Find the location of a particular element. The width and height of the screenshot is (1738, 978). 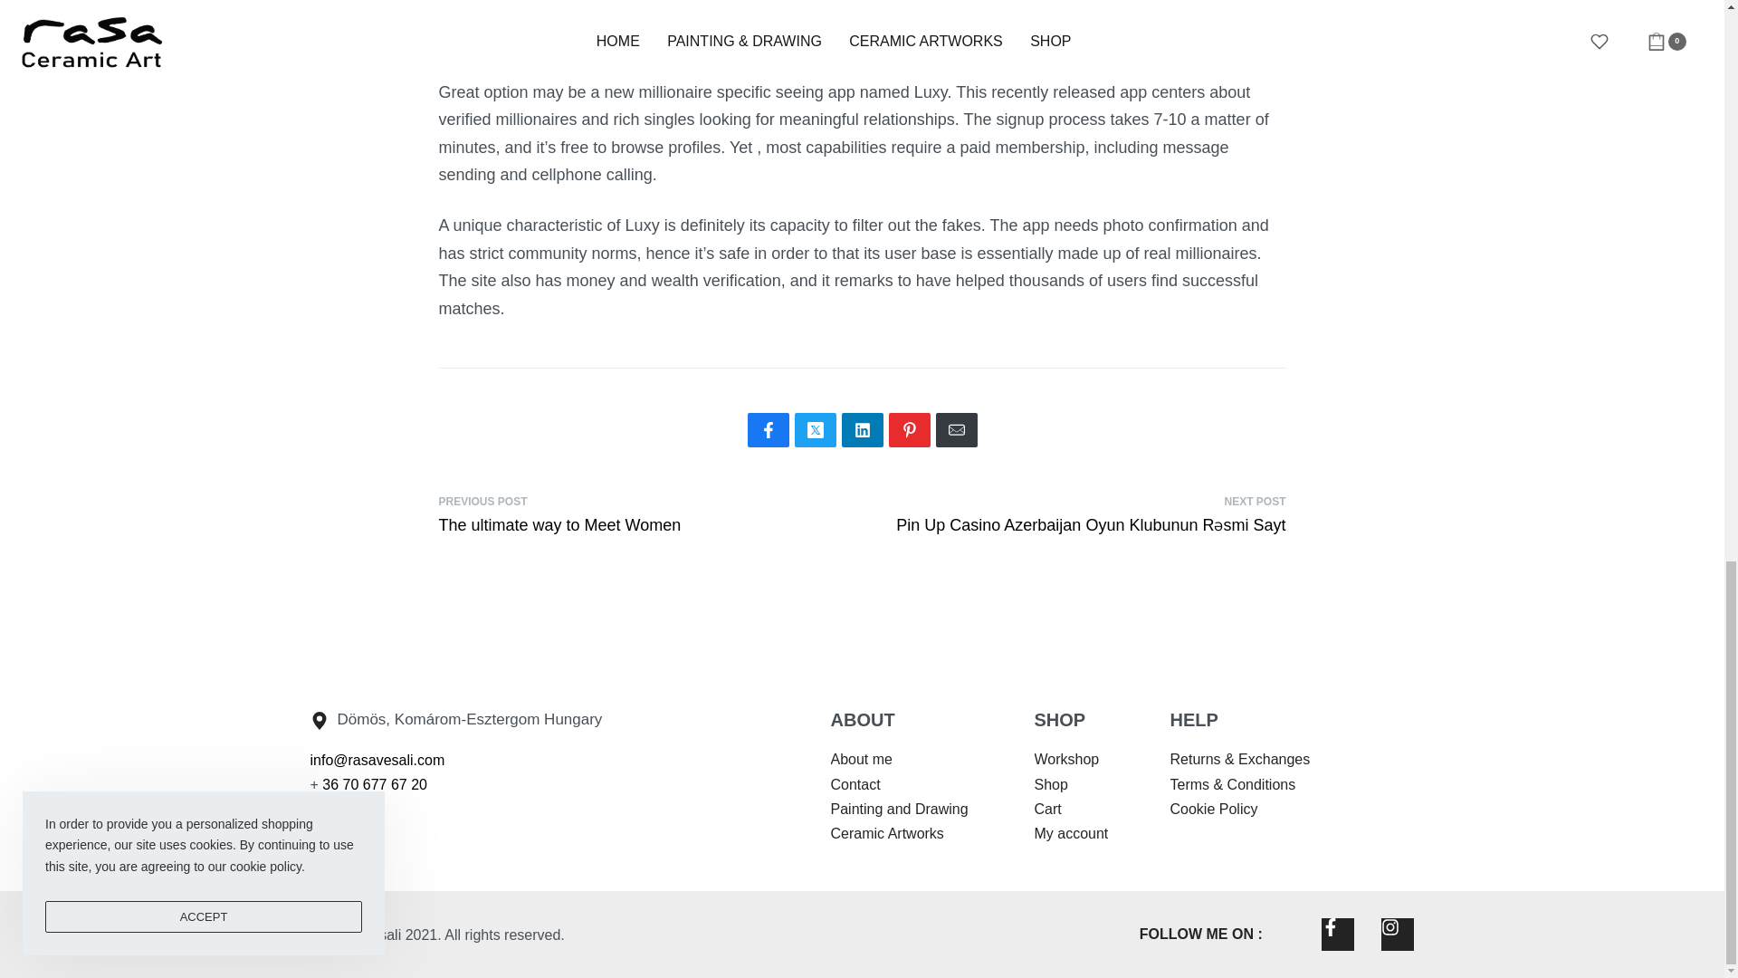

36 70 677 67 20 is located at coordinates (650, 513).